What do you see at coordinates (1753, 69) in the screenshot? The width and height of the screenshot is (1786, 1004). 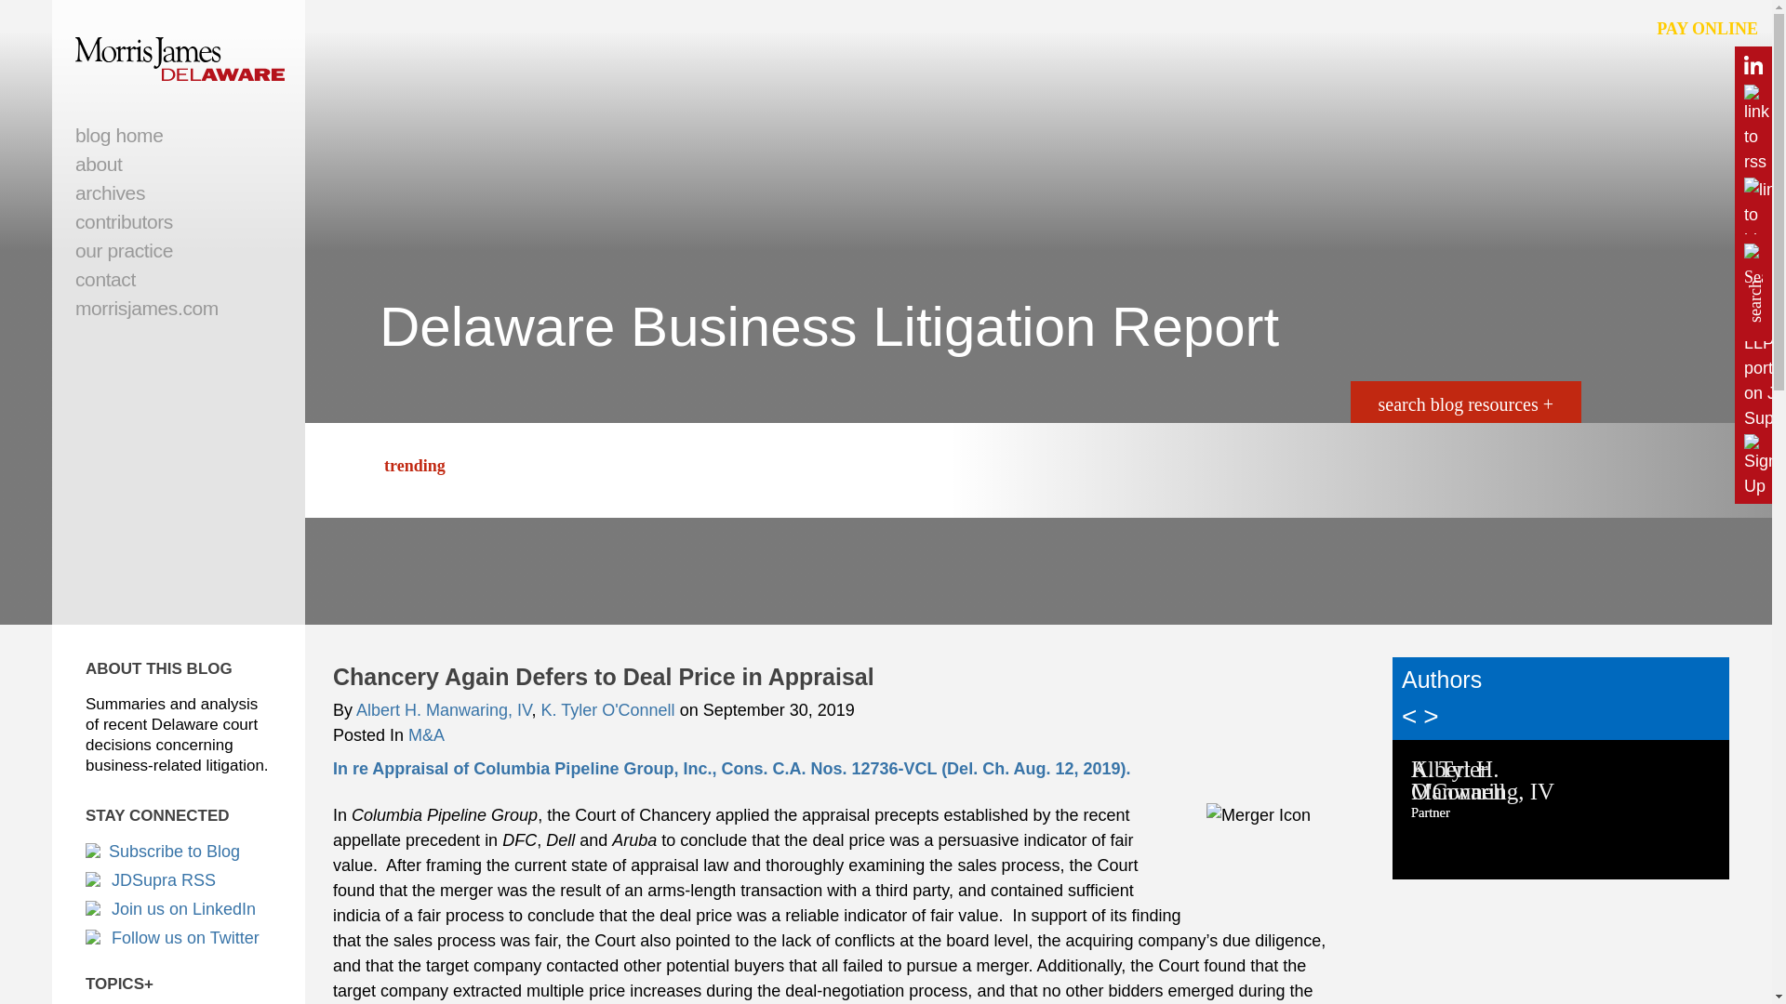 I see `LinkedIn` at bounding box center [1753, 69].